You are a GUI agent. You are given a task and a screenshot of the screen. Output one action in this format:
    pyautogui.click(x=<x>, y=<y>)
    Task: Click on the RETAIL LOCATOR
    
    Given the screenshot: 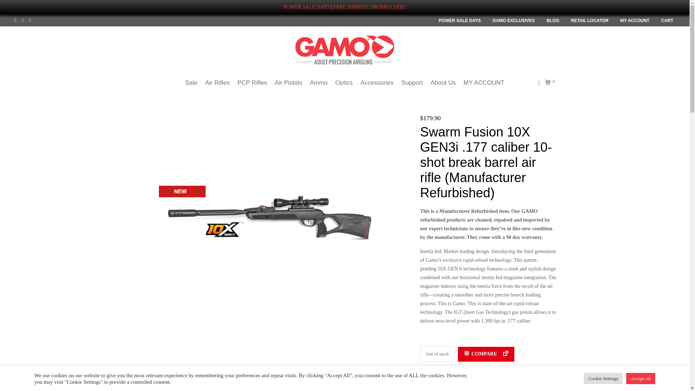 What is the action you would take?
    pyautogui.click(x=589, y=20)
    